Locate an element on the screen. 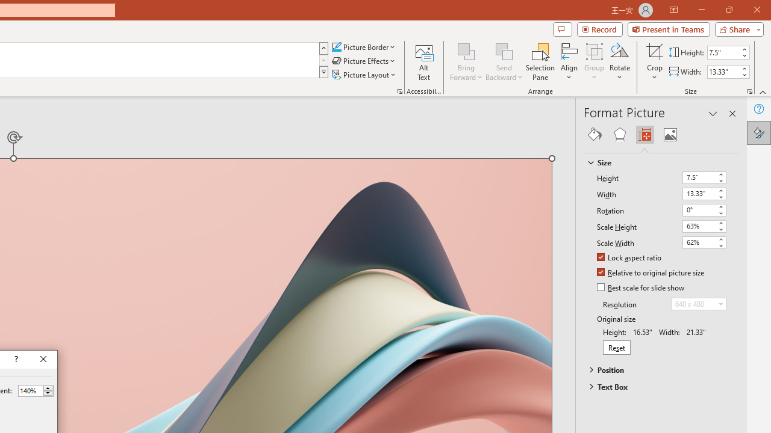  Scale Height is located at coordinates (699, 226).